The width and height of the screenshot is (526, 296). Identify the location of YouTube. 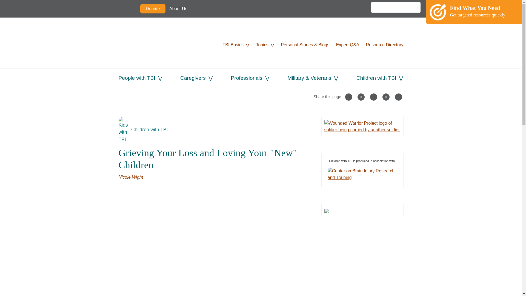
(232, 9).